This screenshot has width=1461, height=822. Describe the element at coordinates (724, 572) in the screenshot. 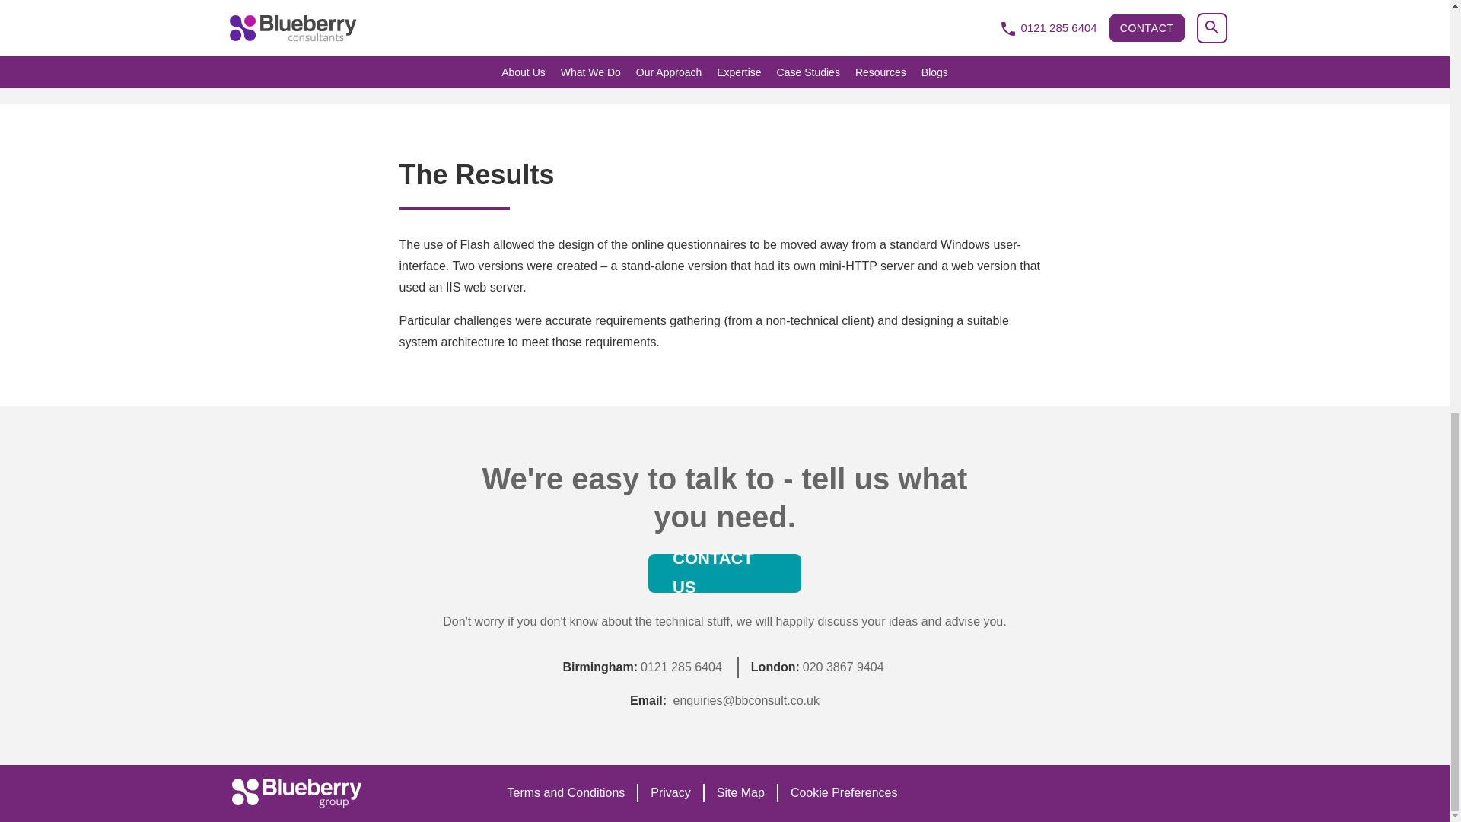

I see `CONTACT US` at that location.